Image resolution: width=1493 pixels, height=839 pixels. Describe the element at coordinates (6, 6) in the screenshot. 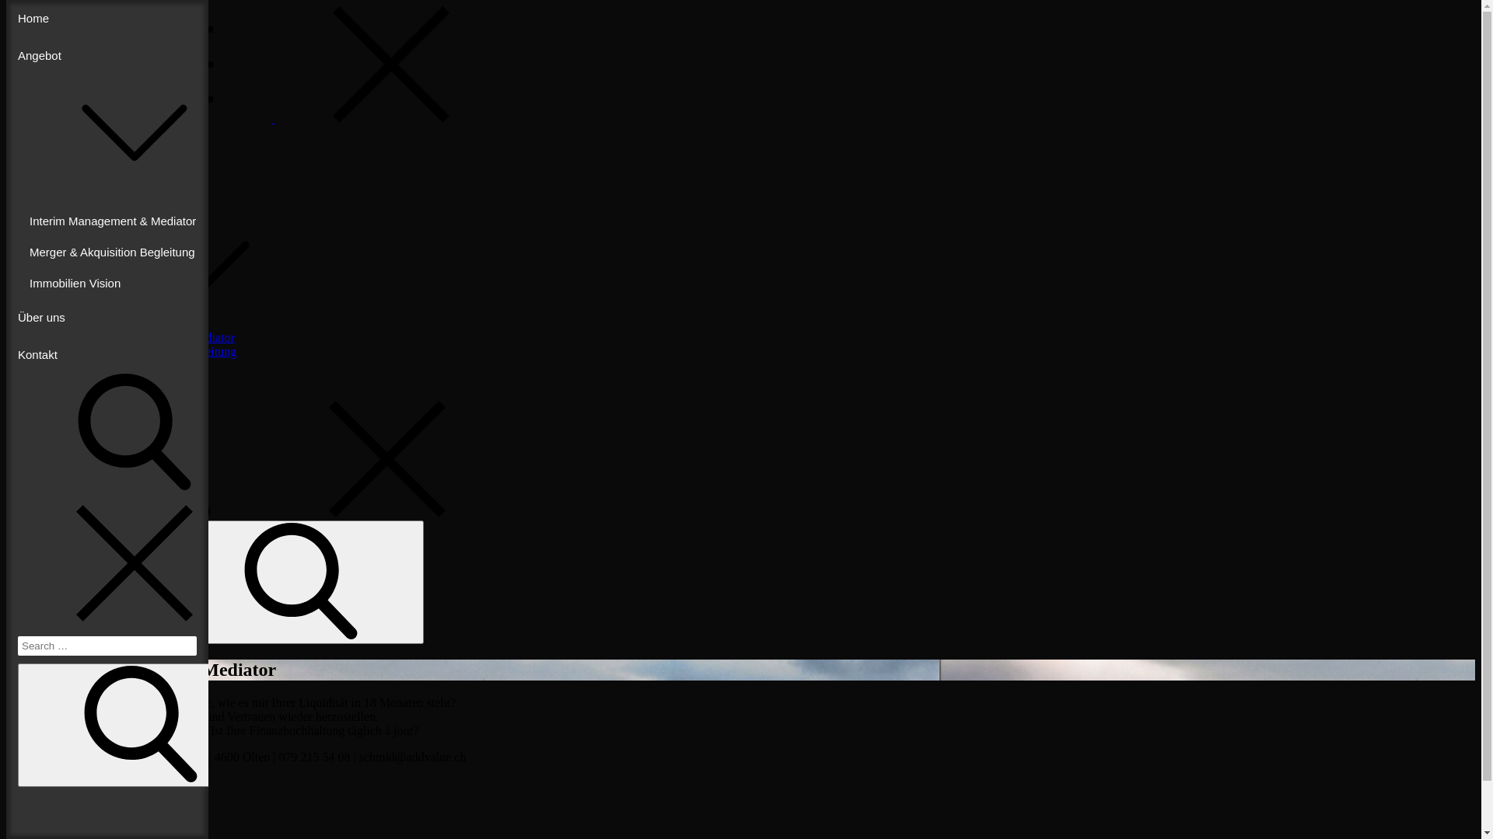

I see `Skip to content` at that location.